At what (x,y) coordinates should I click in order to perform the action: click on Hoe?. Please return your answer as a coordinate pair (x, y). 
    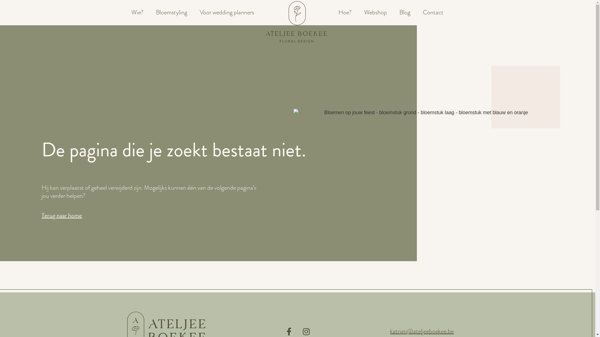
    Looking at the image, I should click on (345, 12).